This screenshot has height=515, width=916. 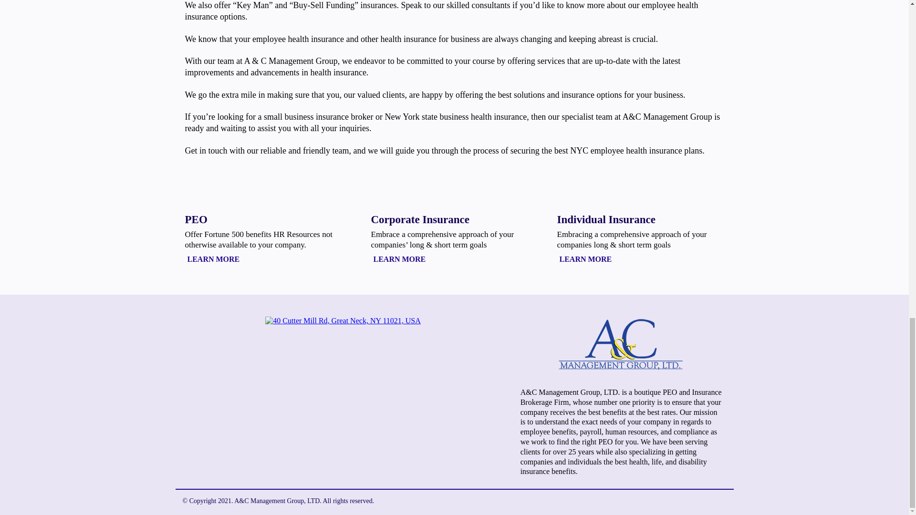 I want to click on LEARN MORE, so click(x=586, y=259).